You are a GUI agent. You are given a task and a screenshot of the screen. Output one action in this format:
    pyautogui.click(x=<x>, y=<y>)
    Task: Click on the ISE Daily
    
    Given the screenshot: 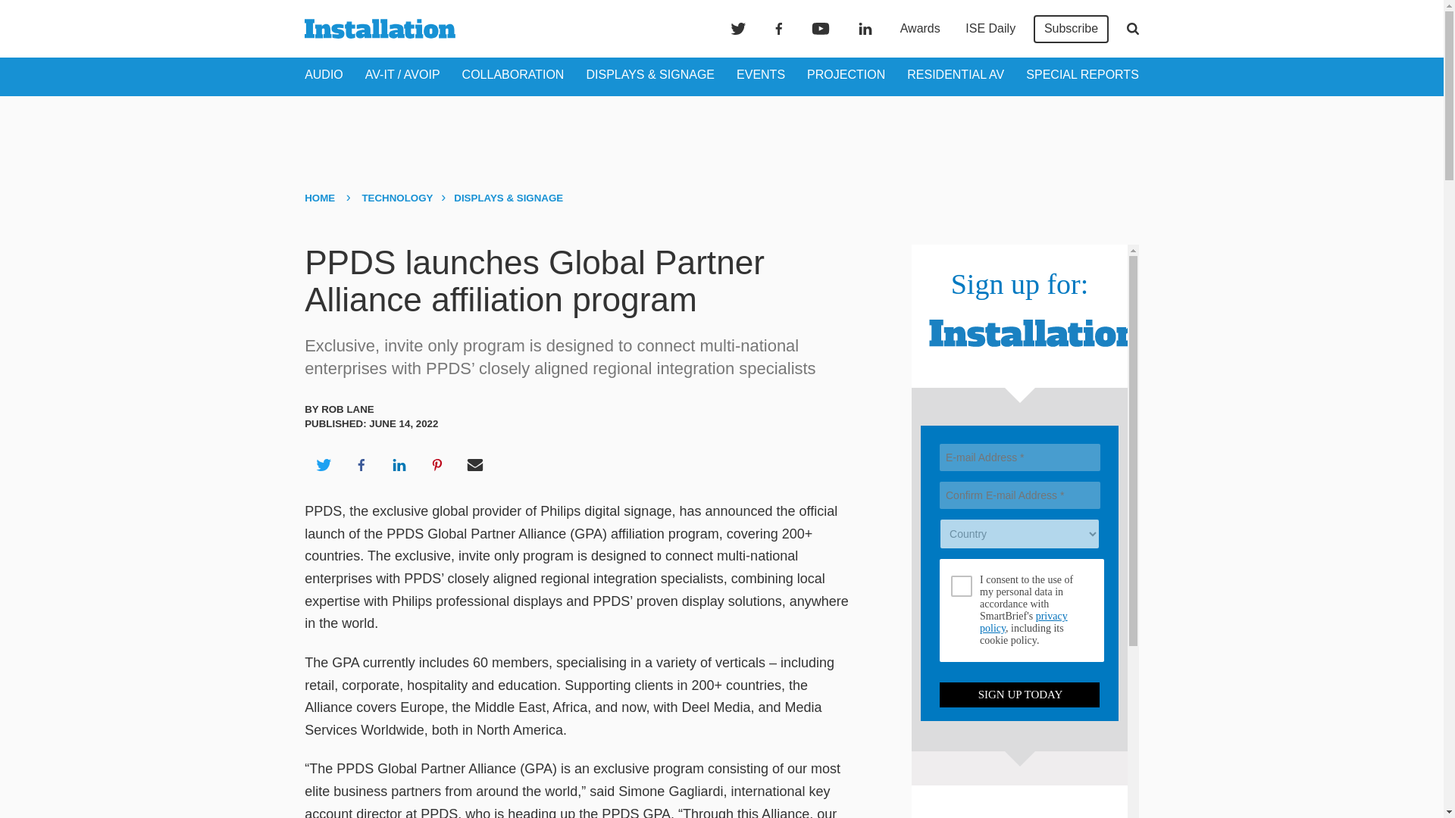 What is the action you would take?
    pyautogui.click(x=990, y=29)
    